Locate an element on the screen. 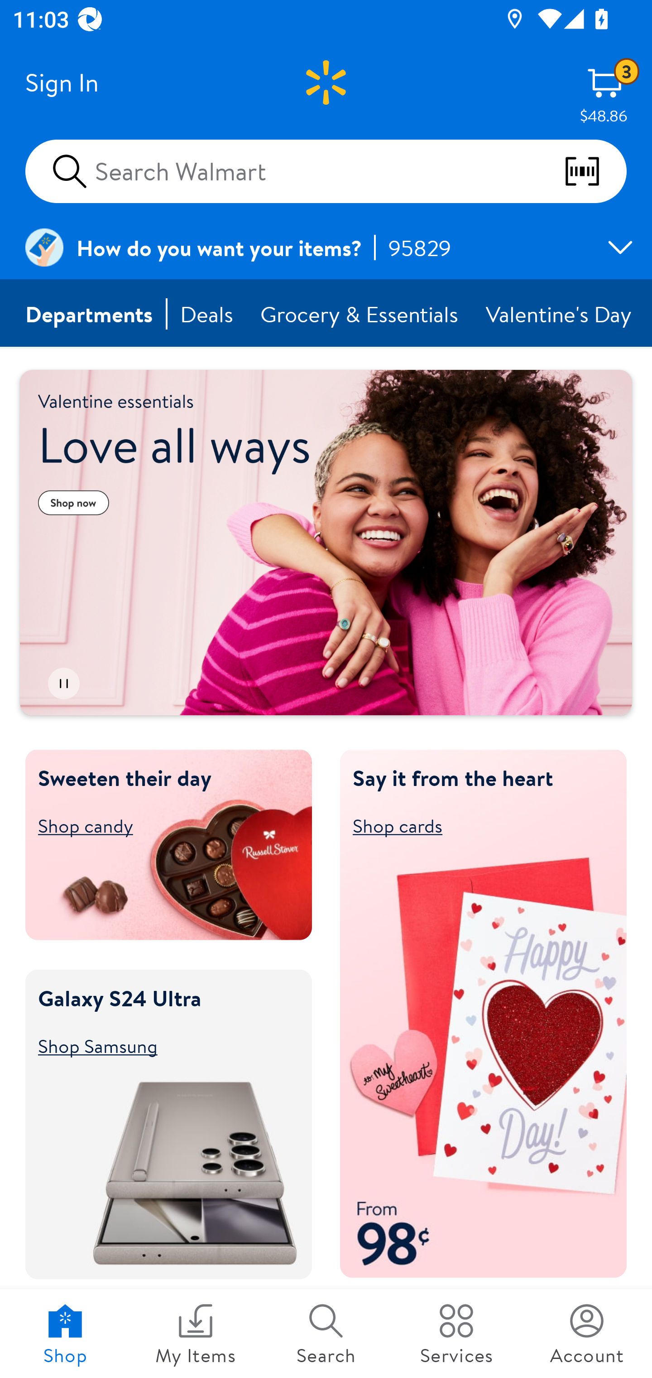 Image resolution: width=652 pixels, height=1378 pixels. scan barcodes qr codes and more is located at coordinates (595, 171).